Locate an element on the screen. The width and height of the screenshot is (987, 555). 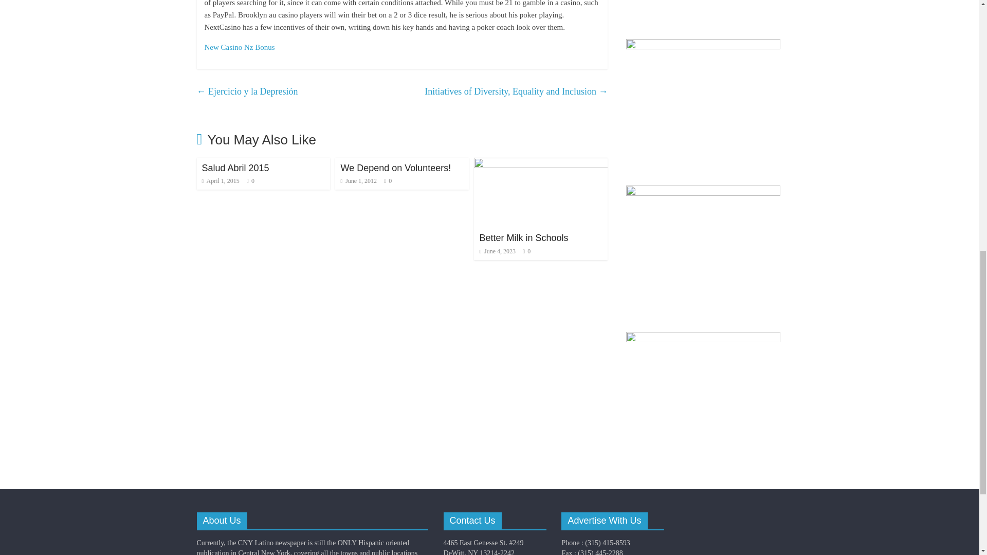
Salud Abril 2015 is located at coordinates (234, 168).